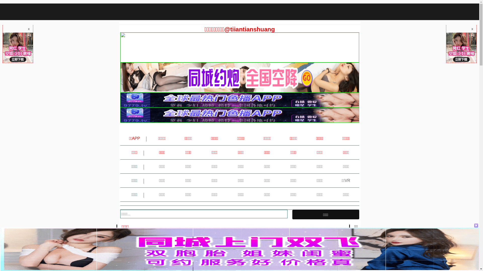 Image resolution: width=483 pixels, height=271 pixels. Describe the element at coordinates (29, 29) in the screenshot. I see `x` at that location.